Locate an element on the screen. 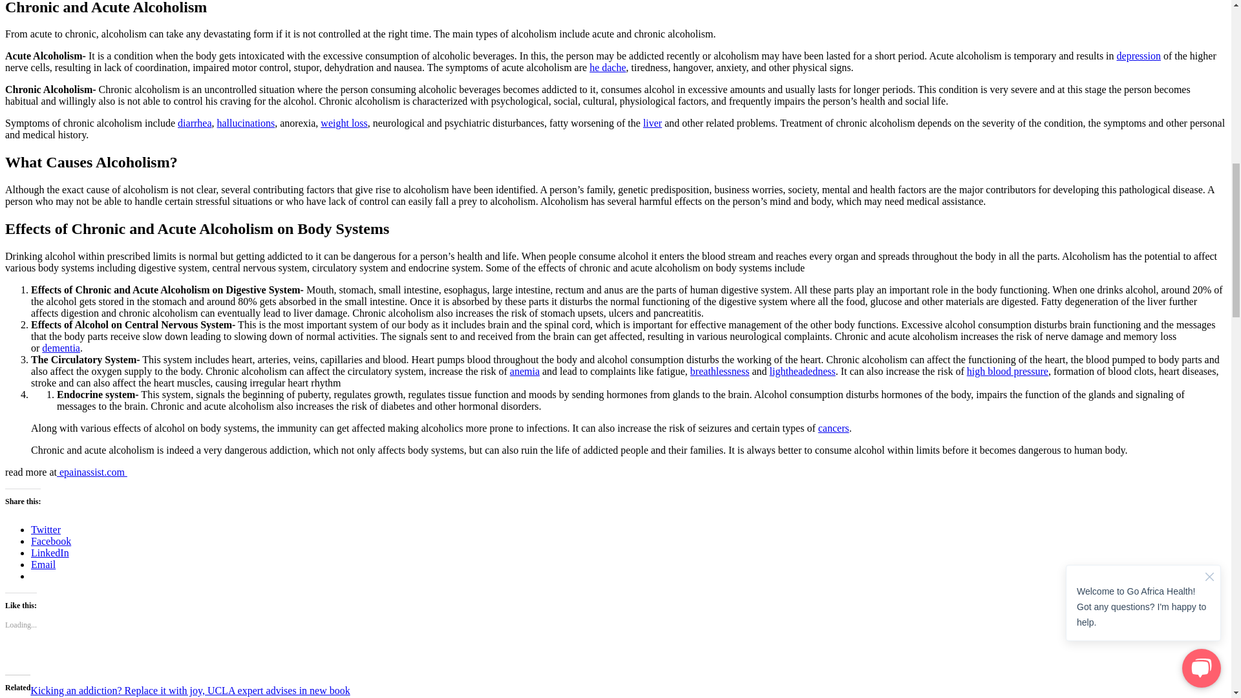 This screenshot has height=698, width=1241. diarrhea is located at coordinates (194, 123).